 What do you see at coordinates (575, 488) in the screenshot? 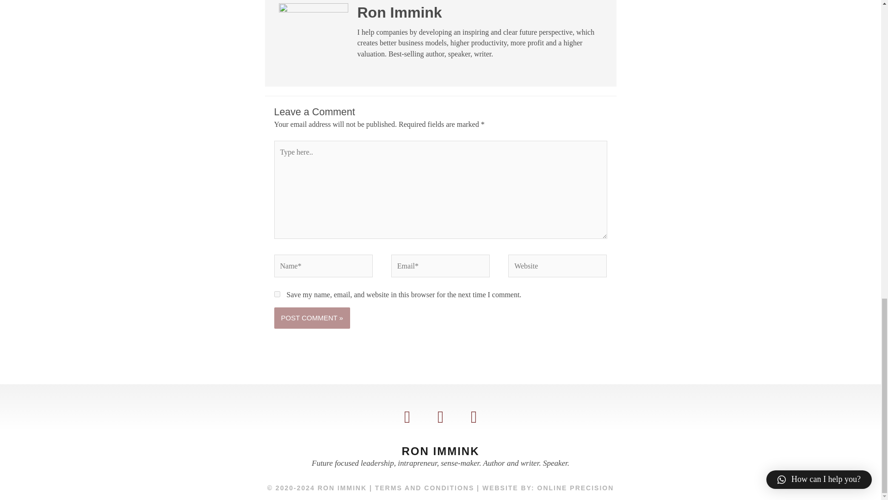
I see `ONLINE PRECISION` at bounding box center [575, 488].